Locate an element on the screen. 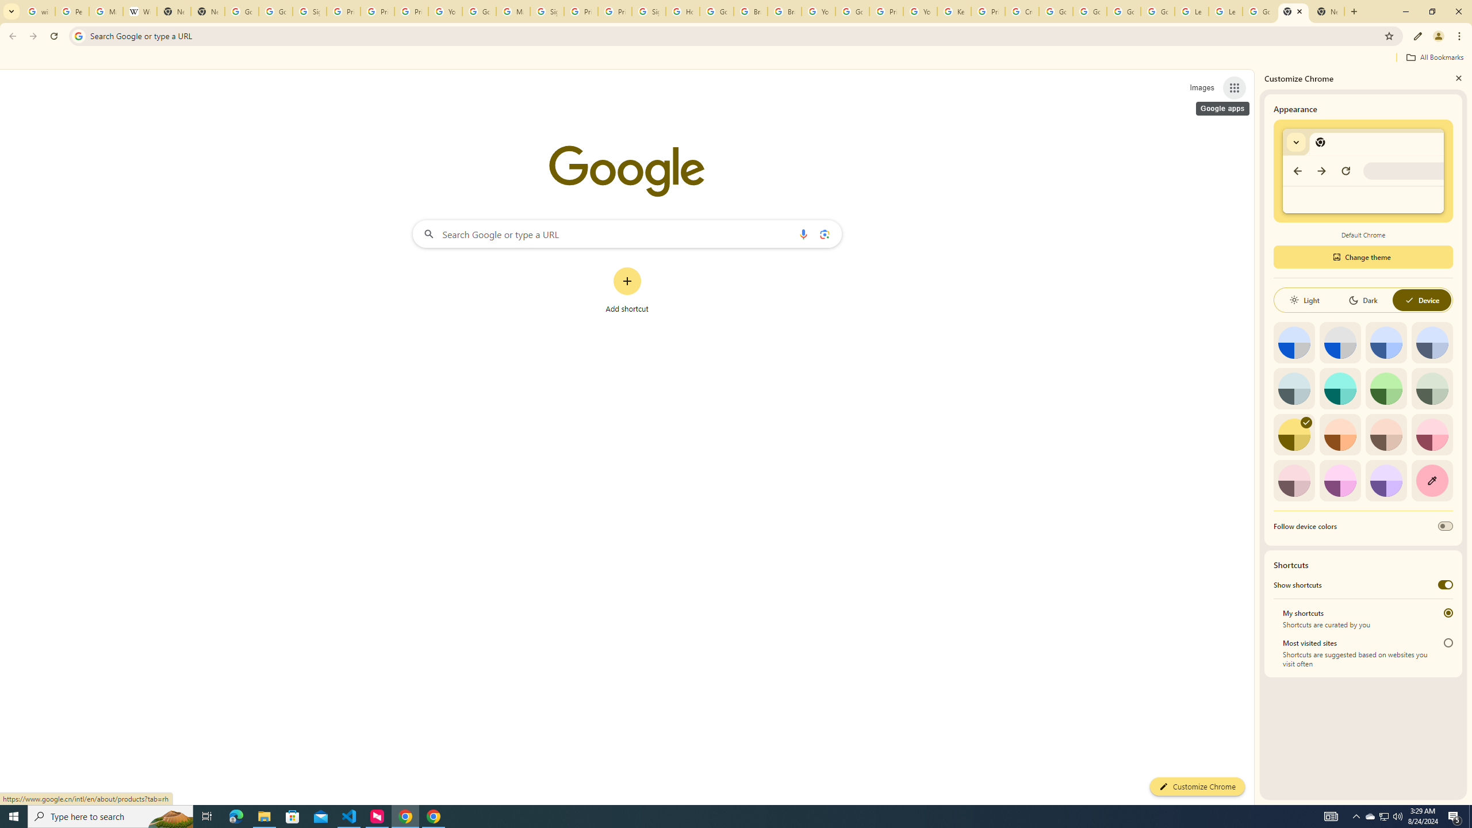 Image resolution: width=1472 pixels, height=828 pixels. Address and search bar is located at coordinates (734, 36).